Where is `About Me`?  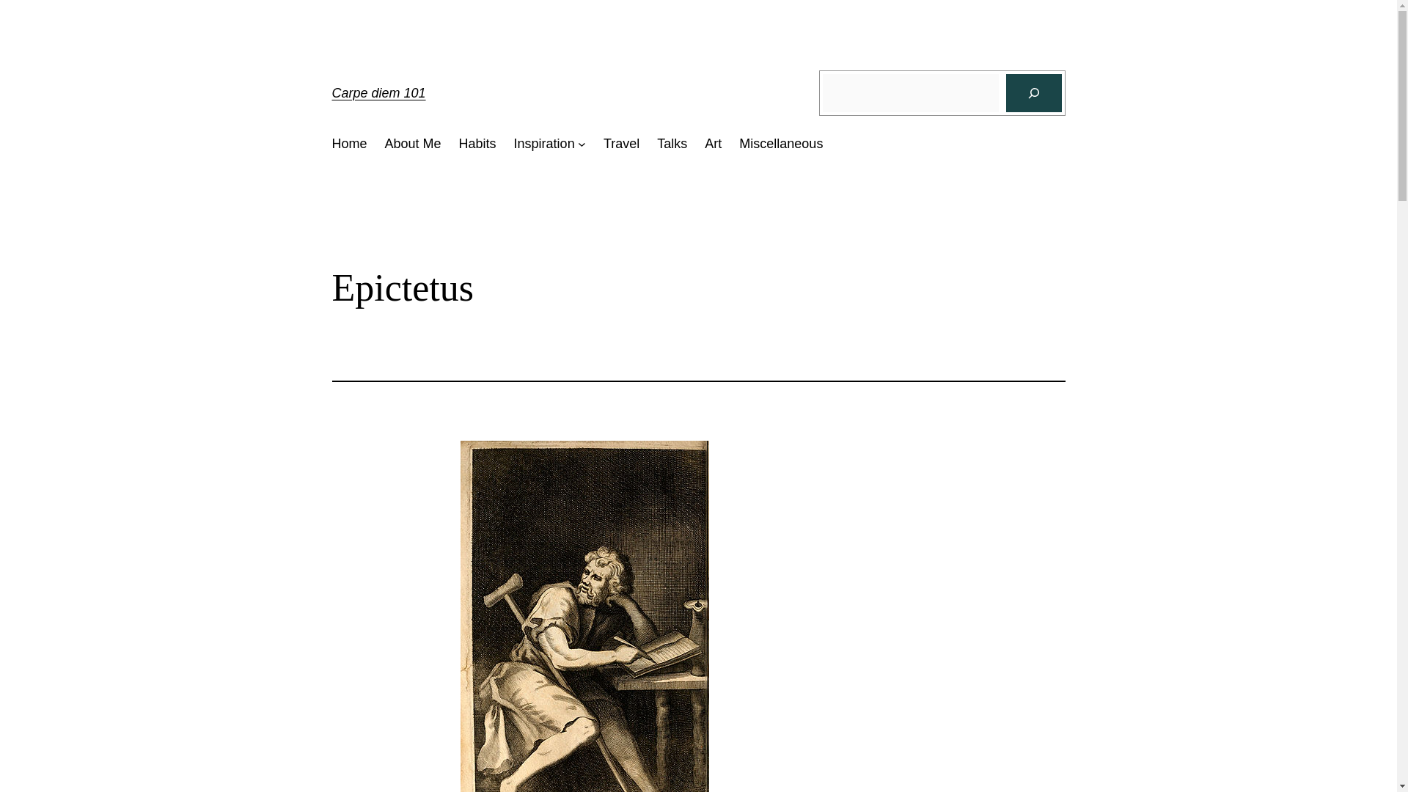 About Me is located at coordinates (413, 144).